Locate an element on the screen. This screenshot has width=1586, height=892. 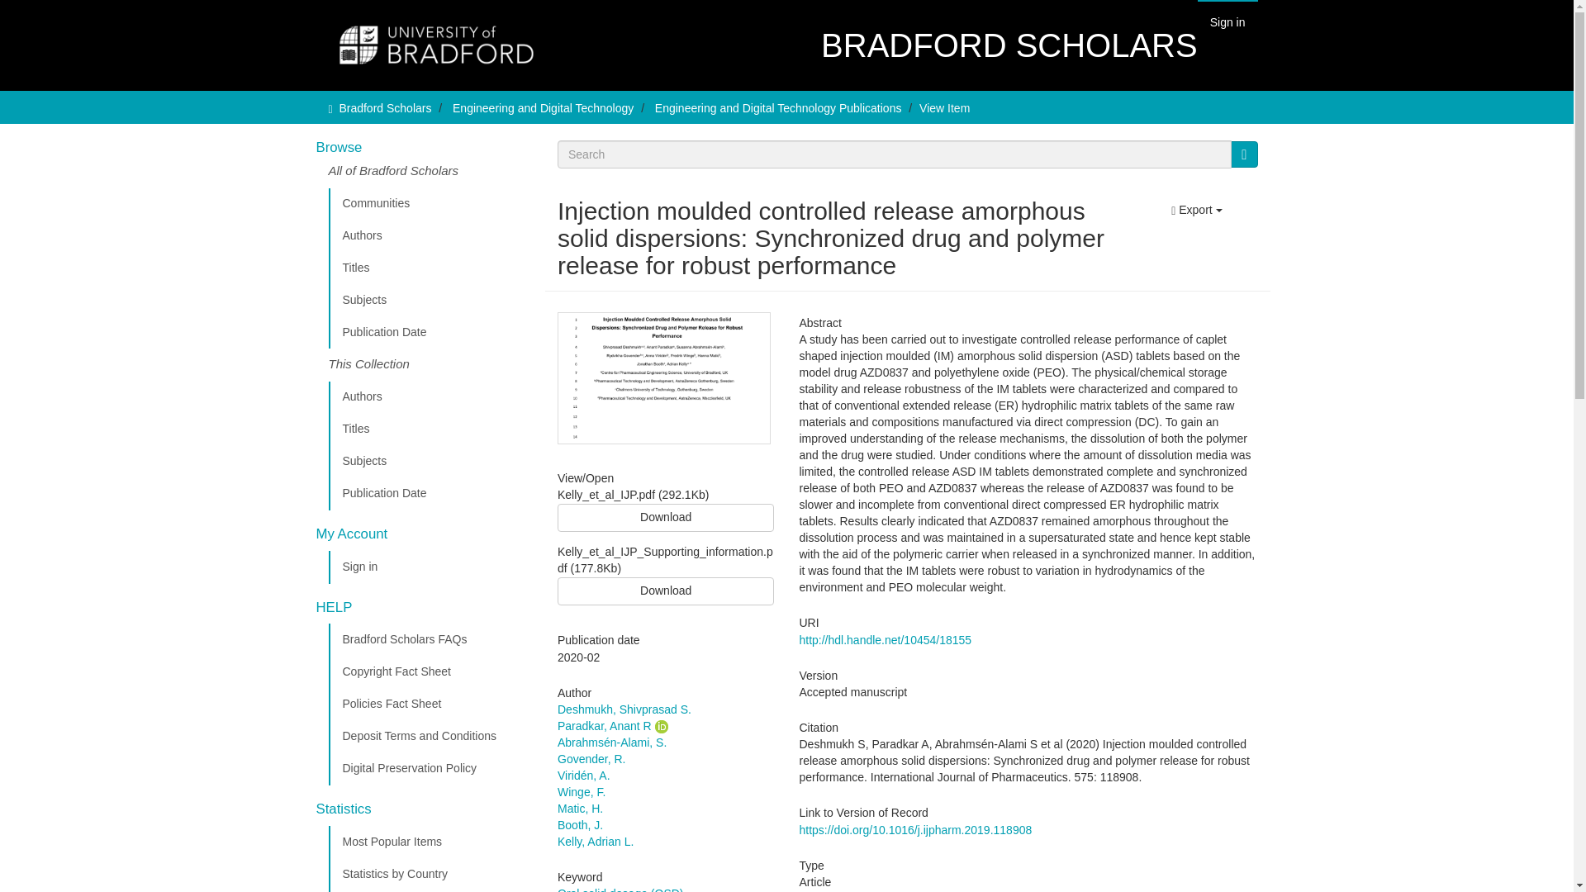
Subjects is located at coordinates (430, 461).